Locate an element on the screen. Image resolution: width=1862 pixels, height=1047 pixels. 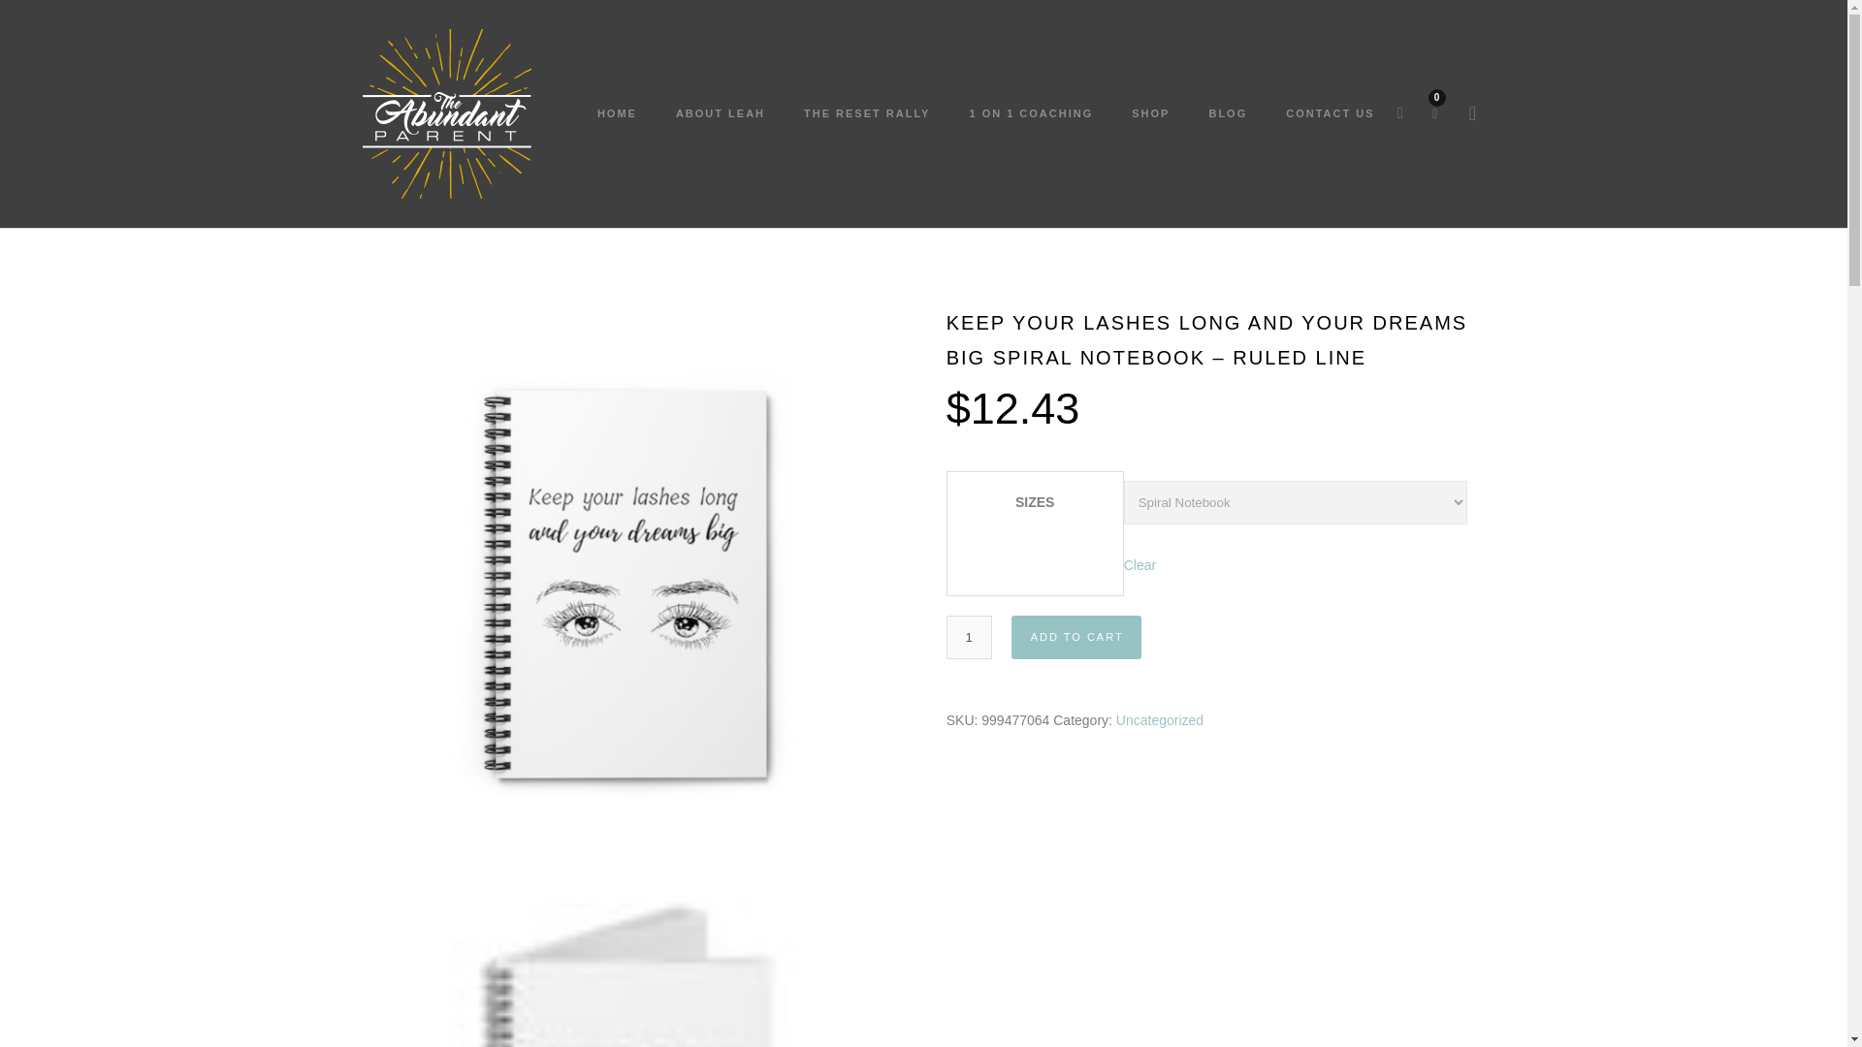
BLOG is located at coordinates (1228, 113).